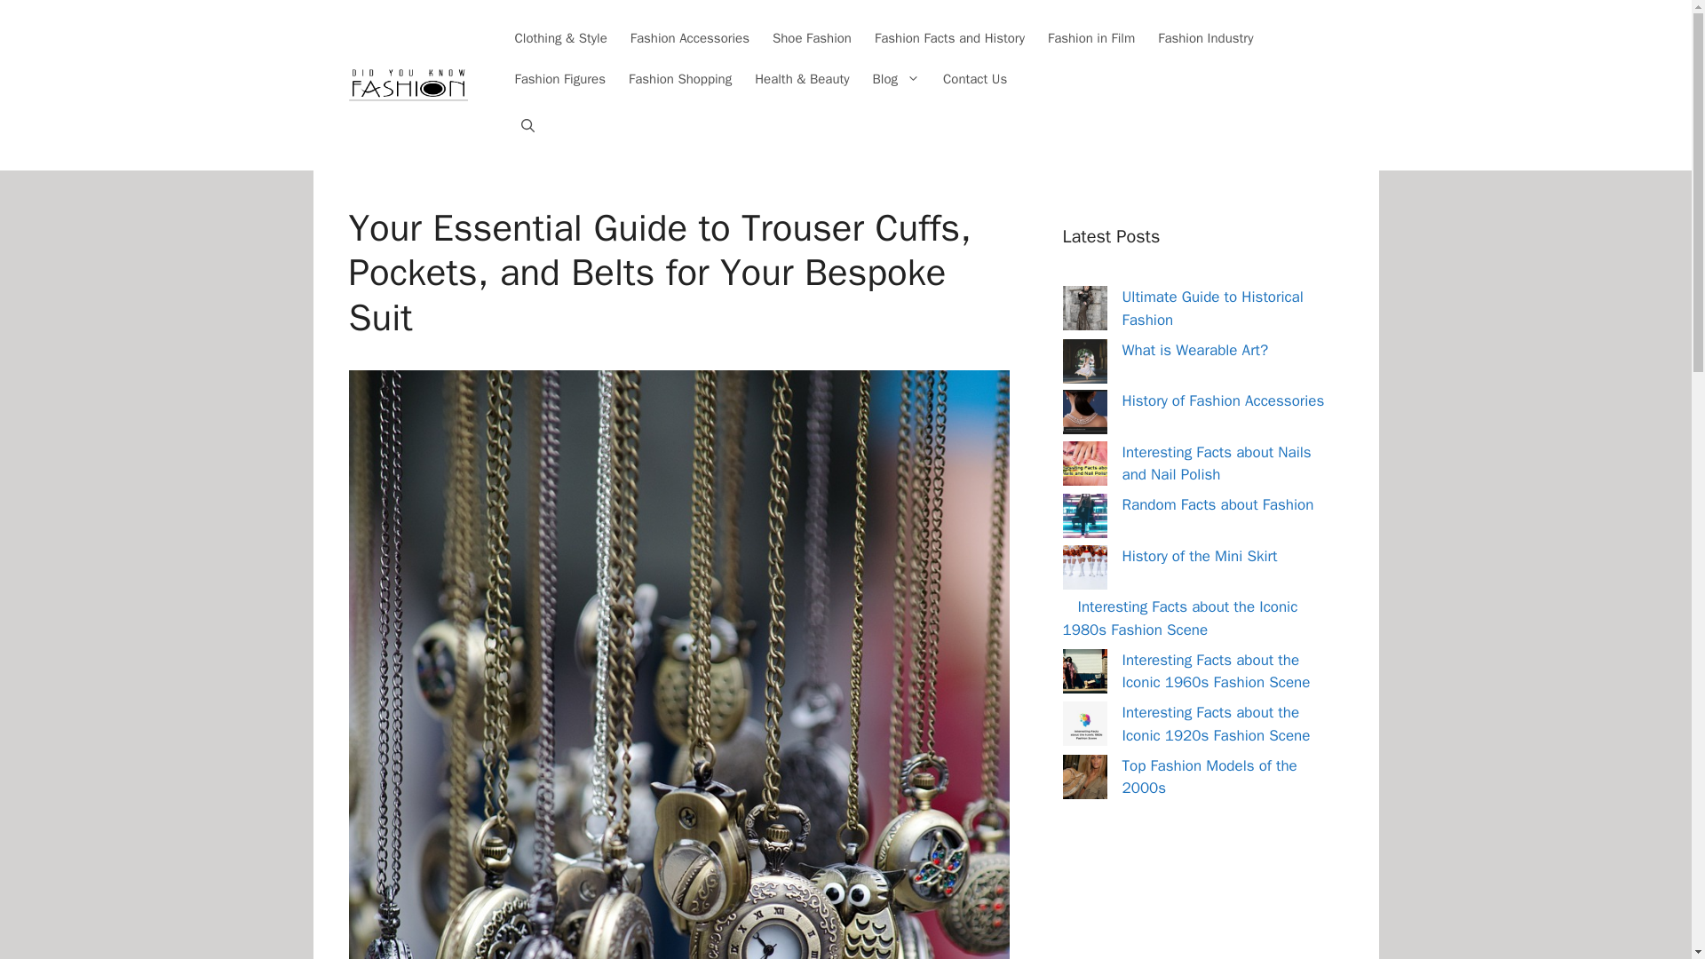 Image resolution: width=1705 pixels, height=959 pixels. Describe the element at coordinates (1205, 37) in the screenshot. I see `Fashion Industry` at that location.